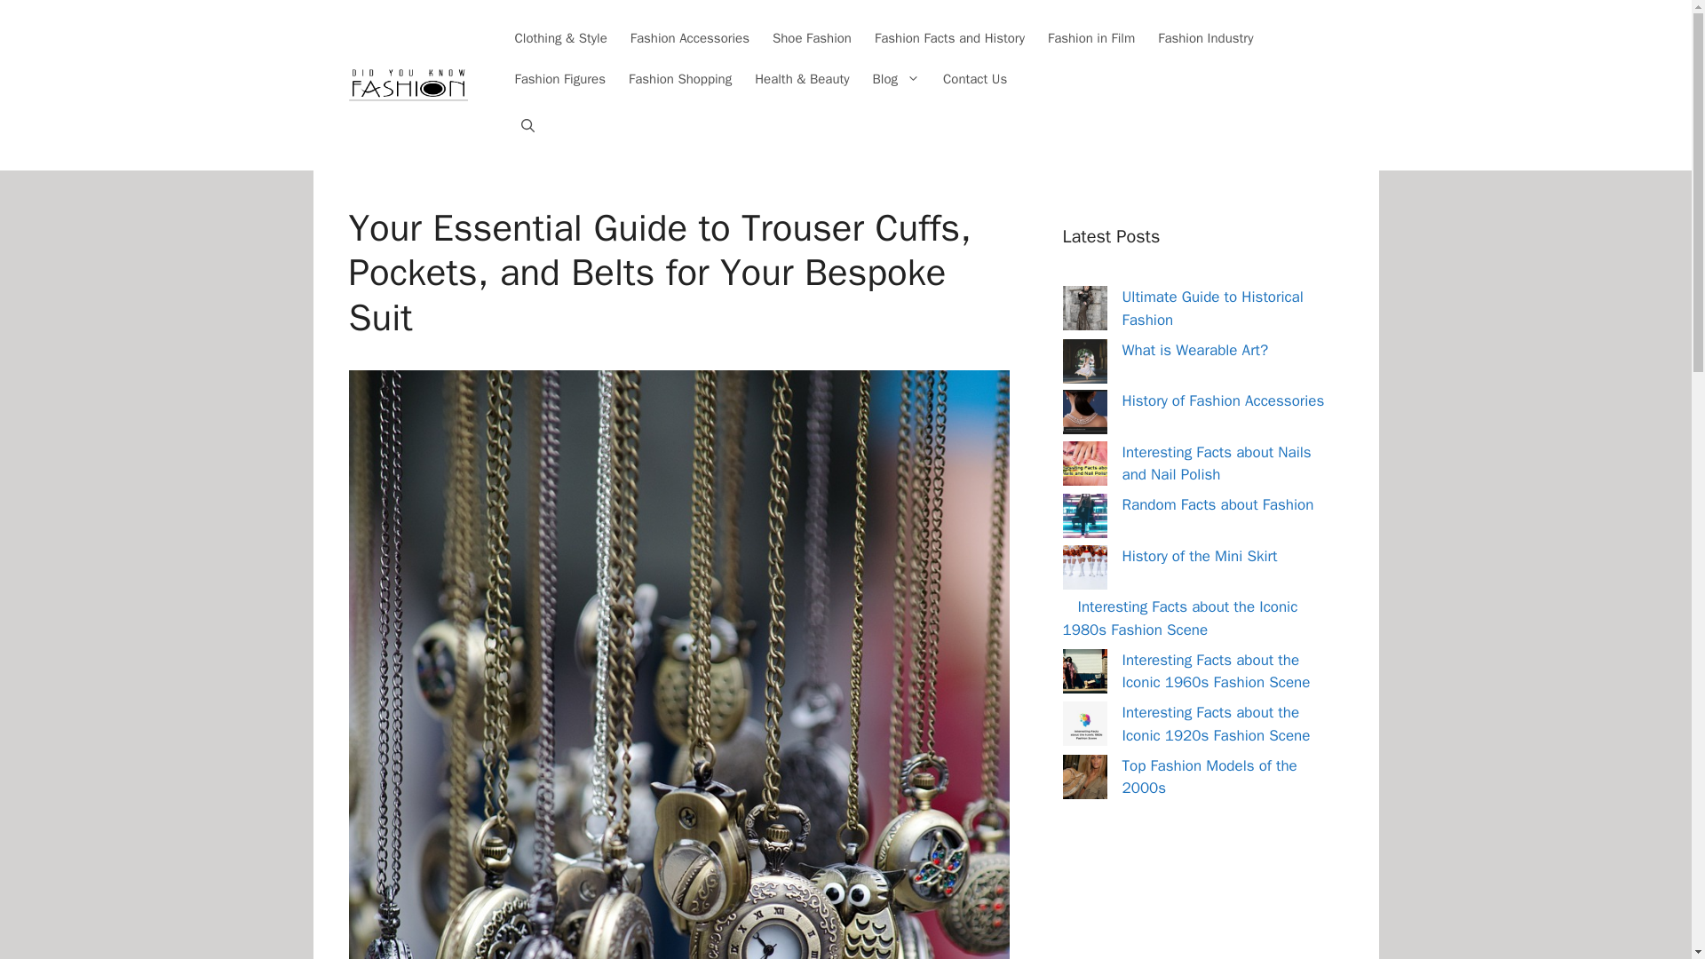 Image resolution: width=1705 pixels, height=959 pixels. Describe the element at coordinates (1205, 37) in the screenshot. I see `Fashion Industry` at that location.